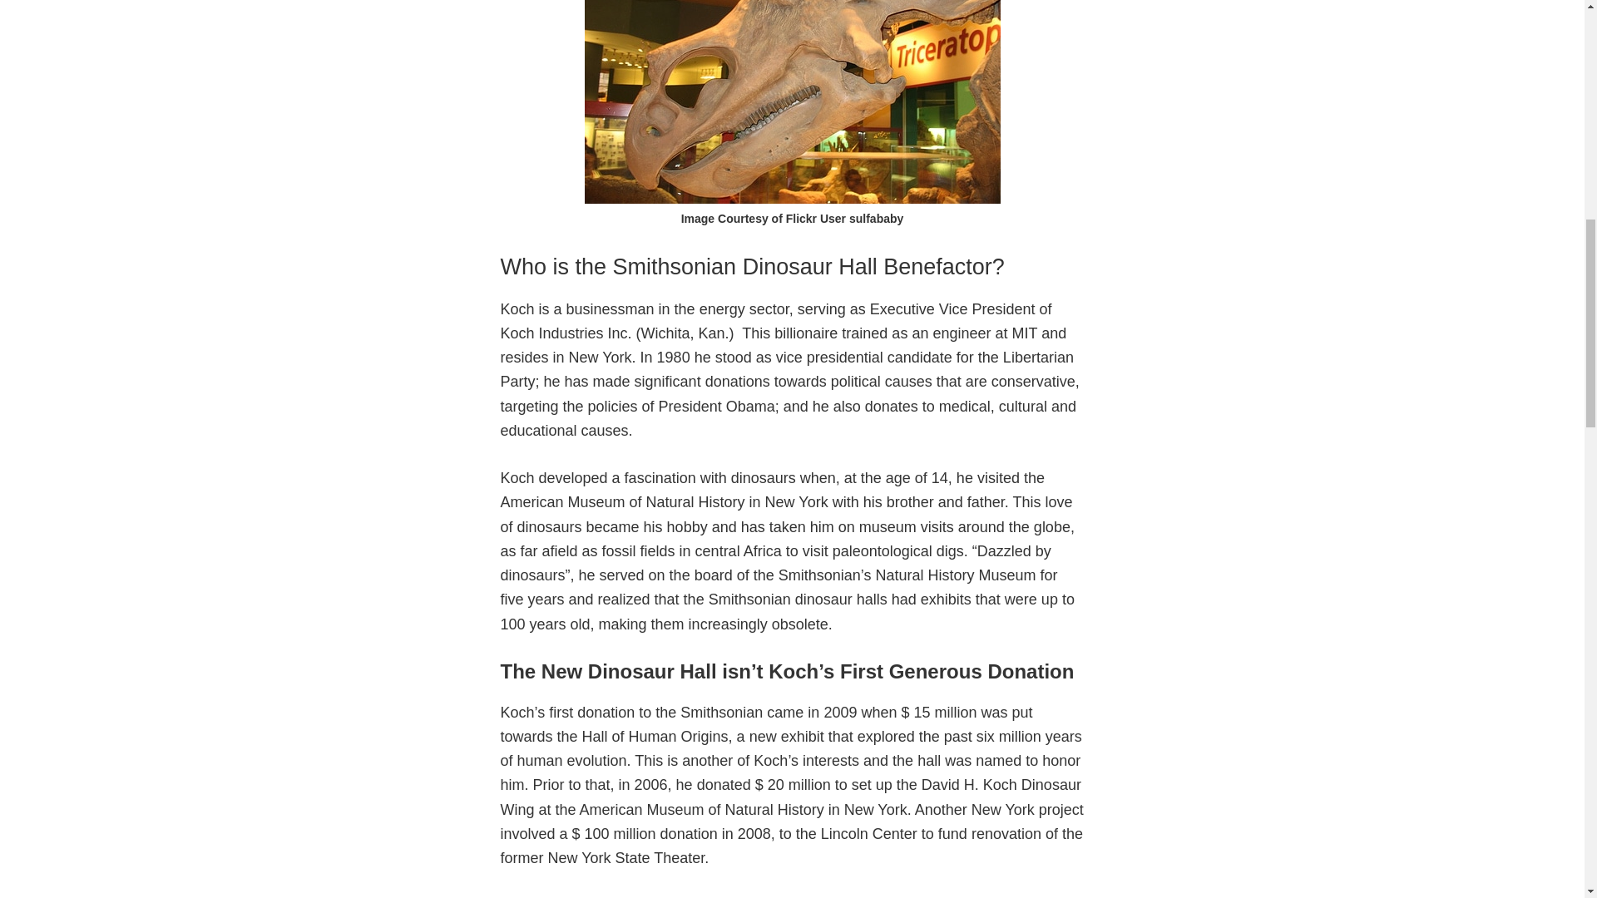 This screenshot has width=1597, height=898. What do you see at coordinates (792, 101) in the screenshot?
I see `Smithsonian Dinosaur Hall` at bounding box center [792, 101].